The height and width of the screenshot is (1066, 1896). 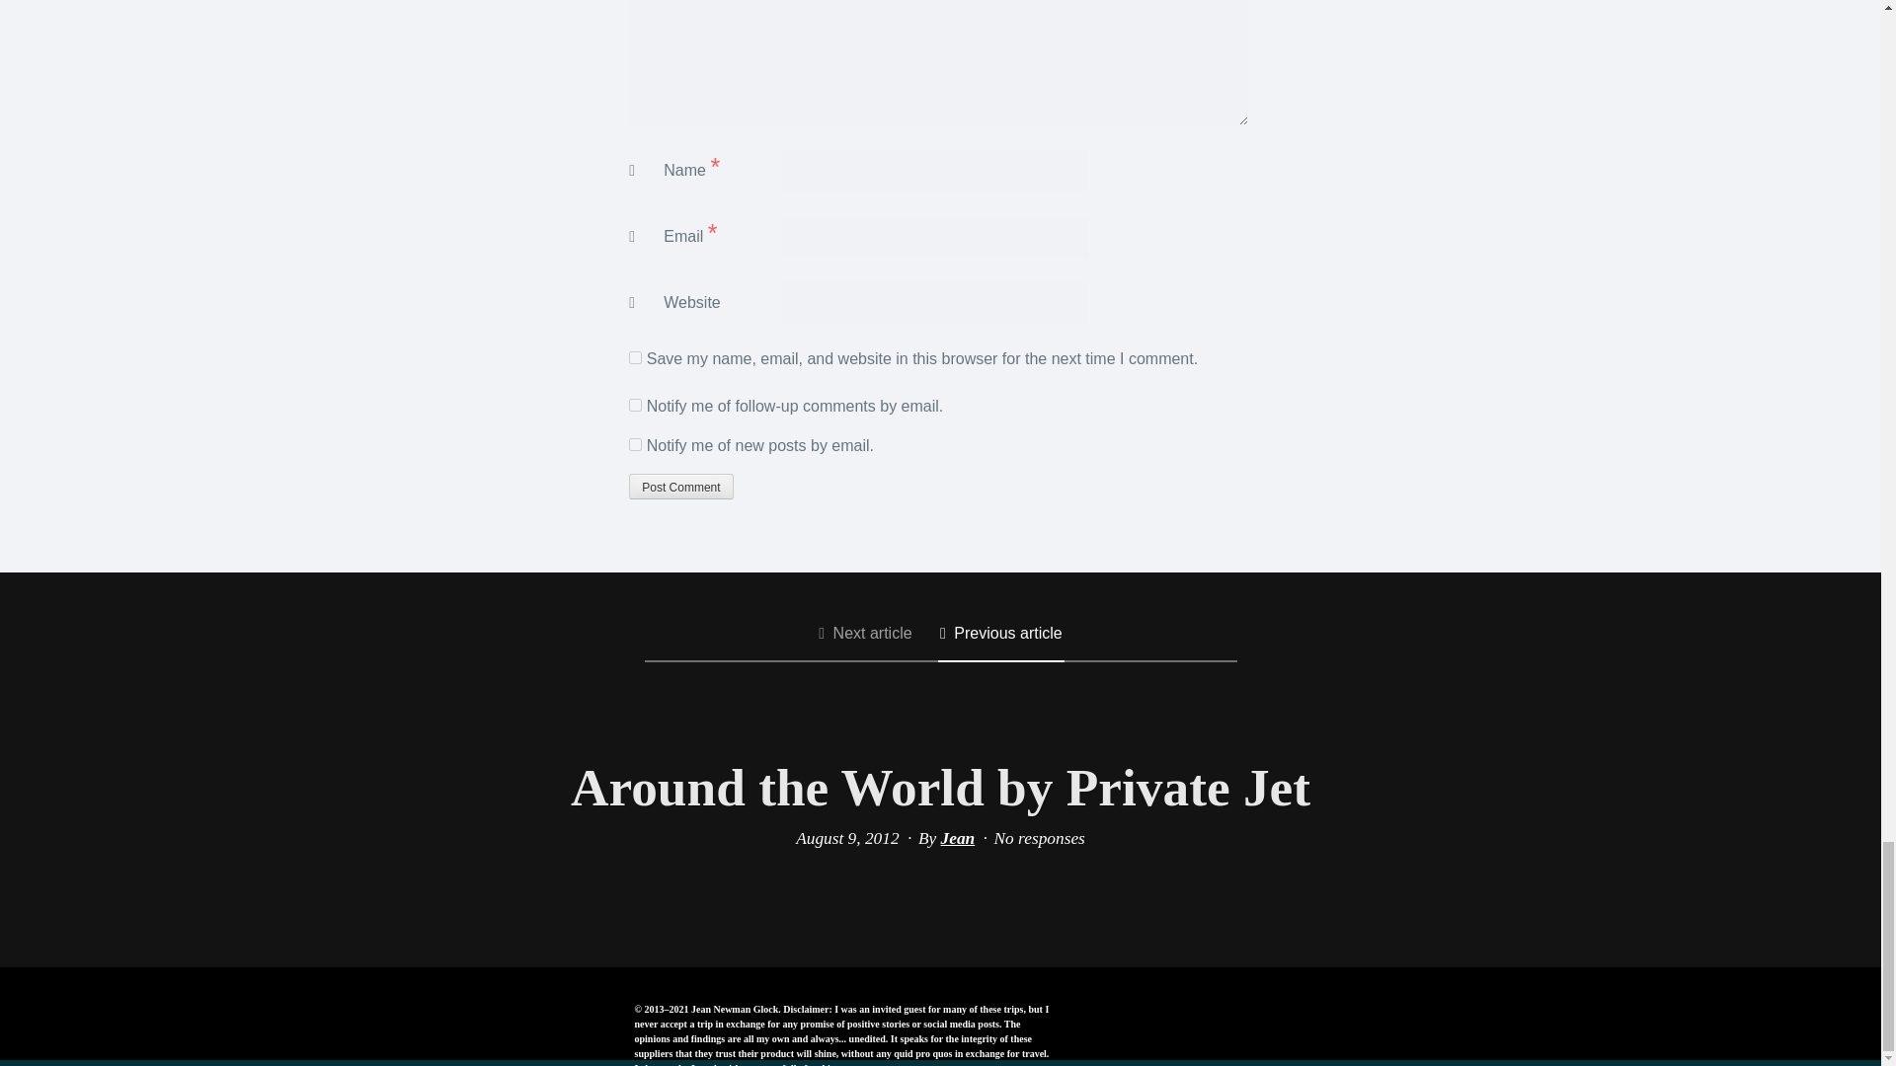 What do you see at coordinates (940, 788) in the screenshot?
I see `Around the World by Private Jet` at bounding box center [940, 788].